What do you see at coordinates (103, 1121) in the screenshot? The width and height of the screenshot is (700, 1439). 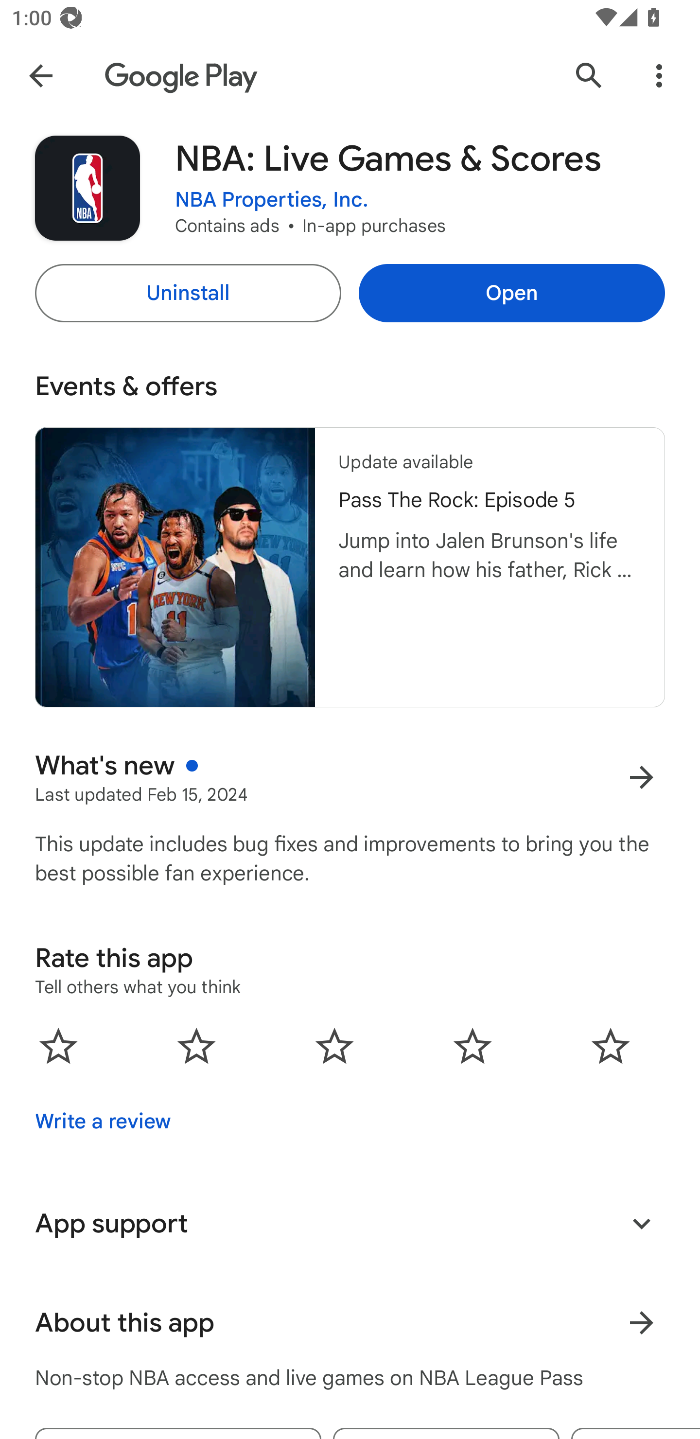 I see `Write a review` at bounding box center [103, 1121].